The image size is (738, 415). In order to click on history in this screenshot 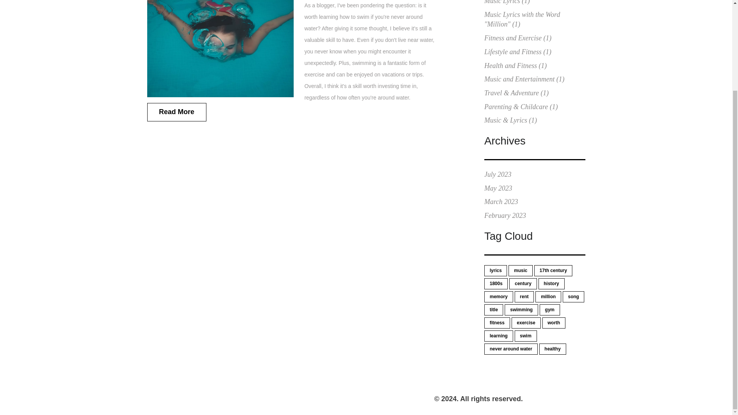, I will do `click(551, 284)`.